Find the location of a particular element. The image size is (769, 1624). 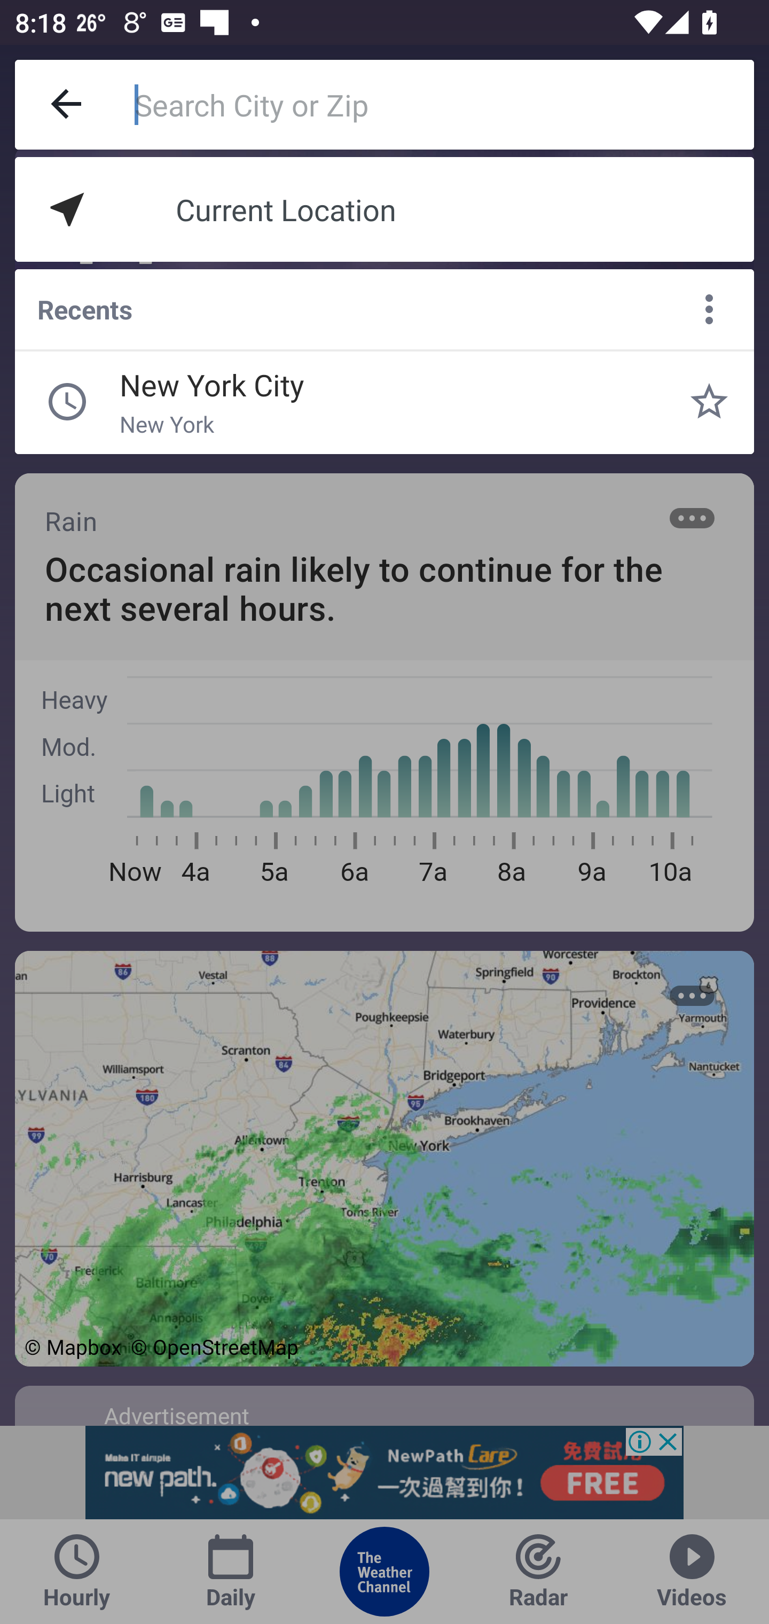

more is located at coordinates (709, 309).